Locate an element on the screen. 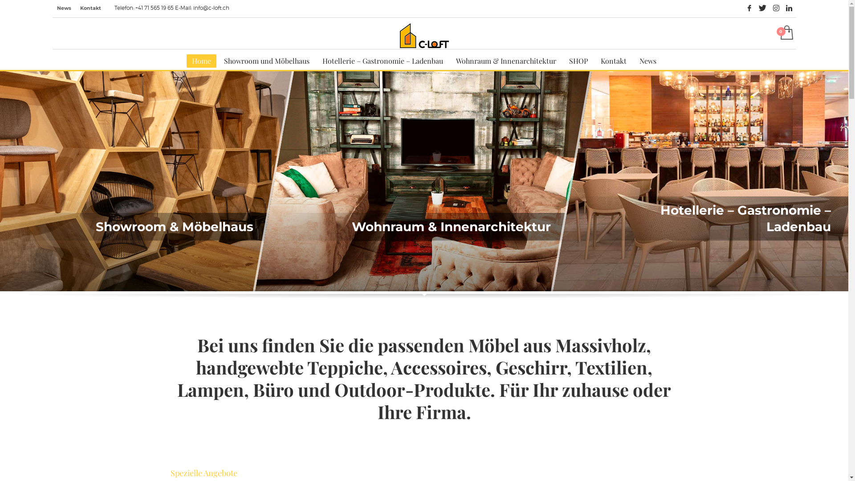  Auftragskonto ansehen is located at coordinates (786, 33).